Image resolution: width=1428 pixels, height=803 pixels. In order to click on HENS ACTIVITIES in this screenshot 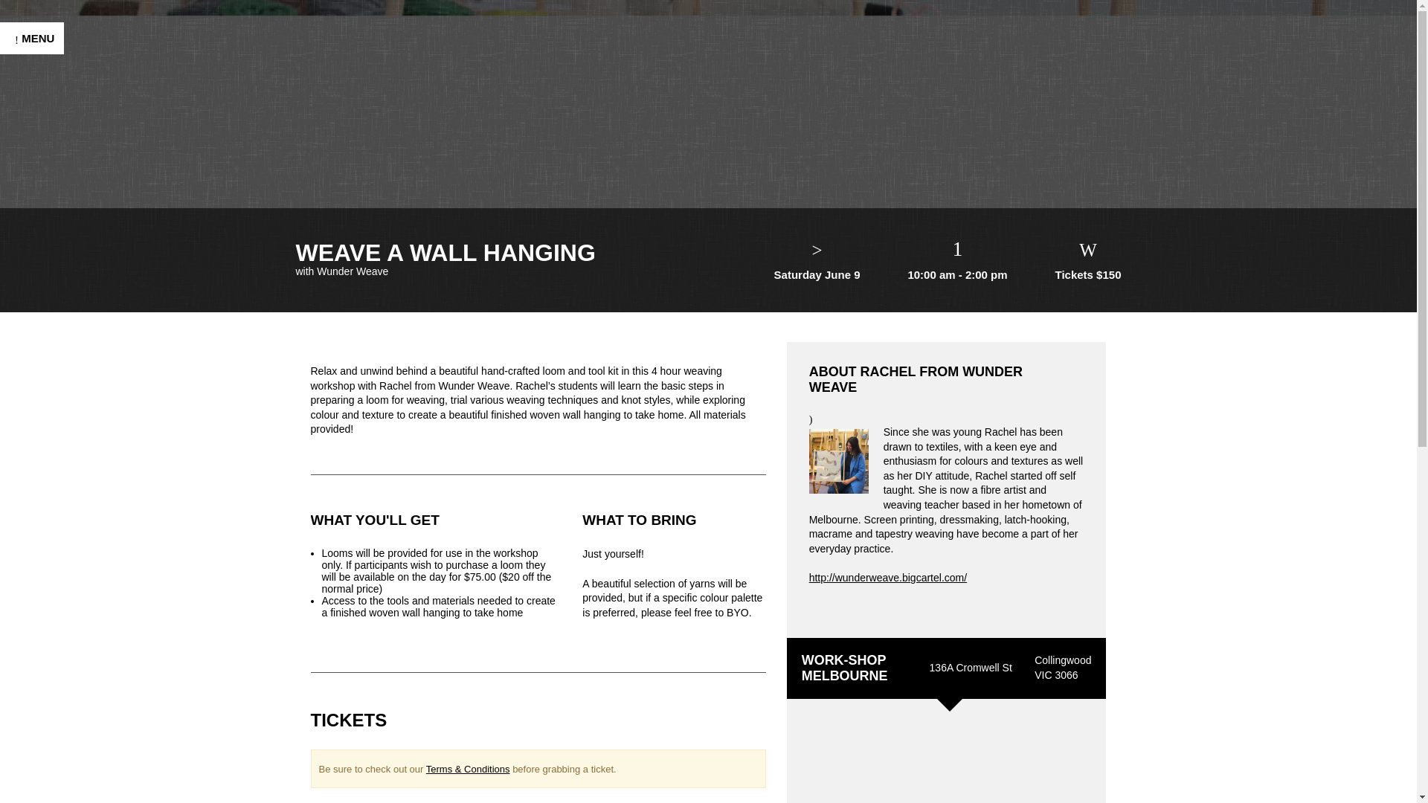, I will do `click(71, 294)`.